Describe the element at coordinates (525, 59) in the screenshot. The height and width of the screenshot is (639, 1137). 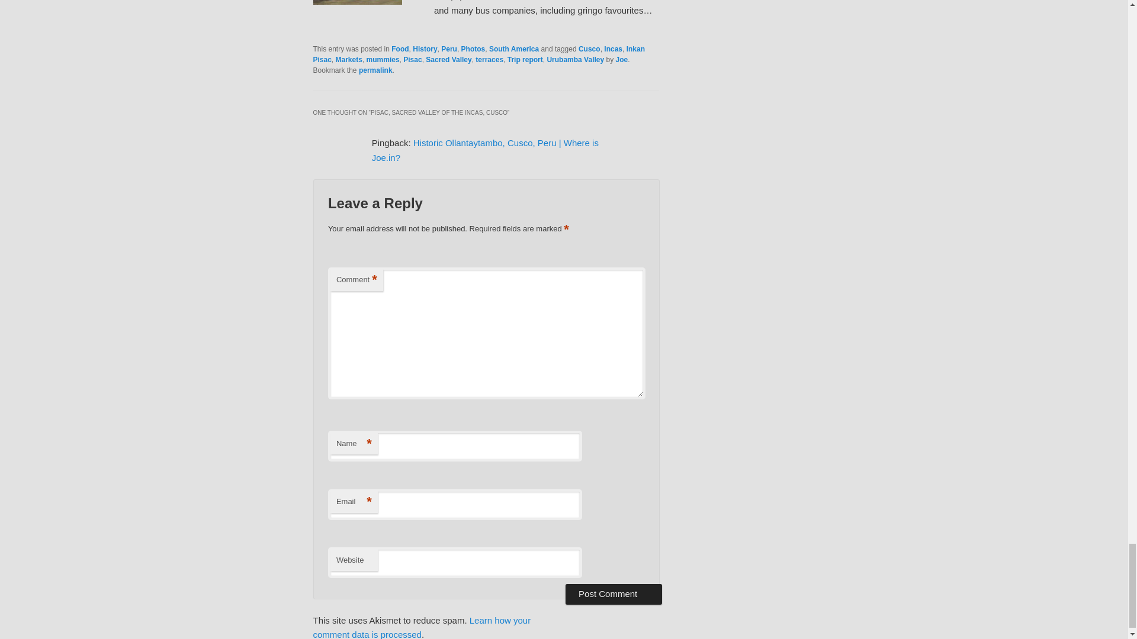
I see `Trip report` at that location.